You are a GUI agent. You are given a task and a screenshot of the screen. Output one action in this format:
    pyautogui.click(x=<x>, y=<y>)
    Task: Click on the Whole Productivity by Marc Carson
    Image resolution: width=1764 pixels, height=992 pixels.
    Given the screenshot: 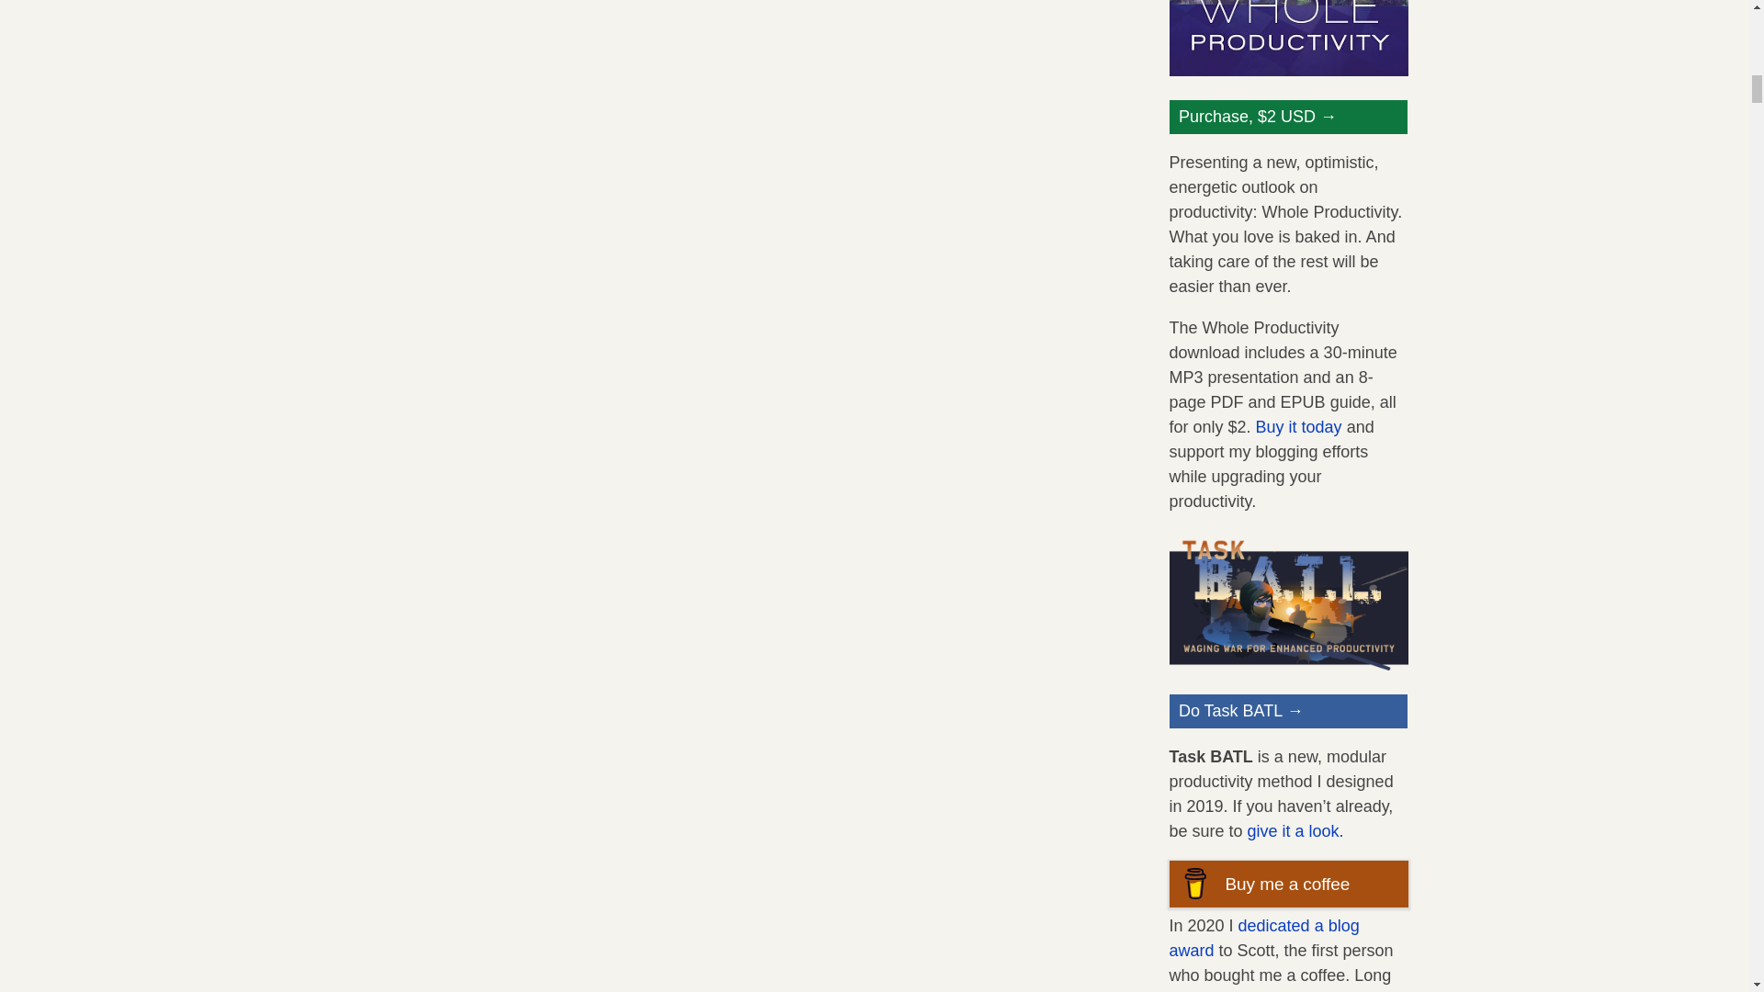 What is the action you would take?
    pyautogui.click(x=1288, y=70)
    